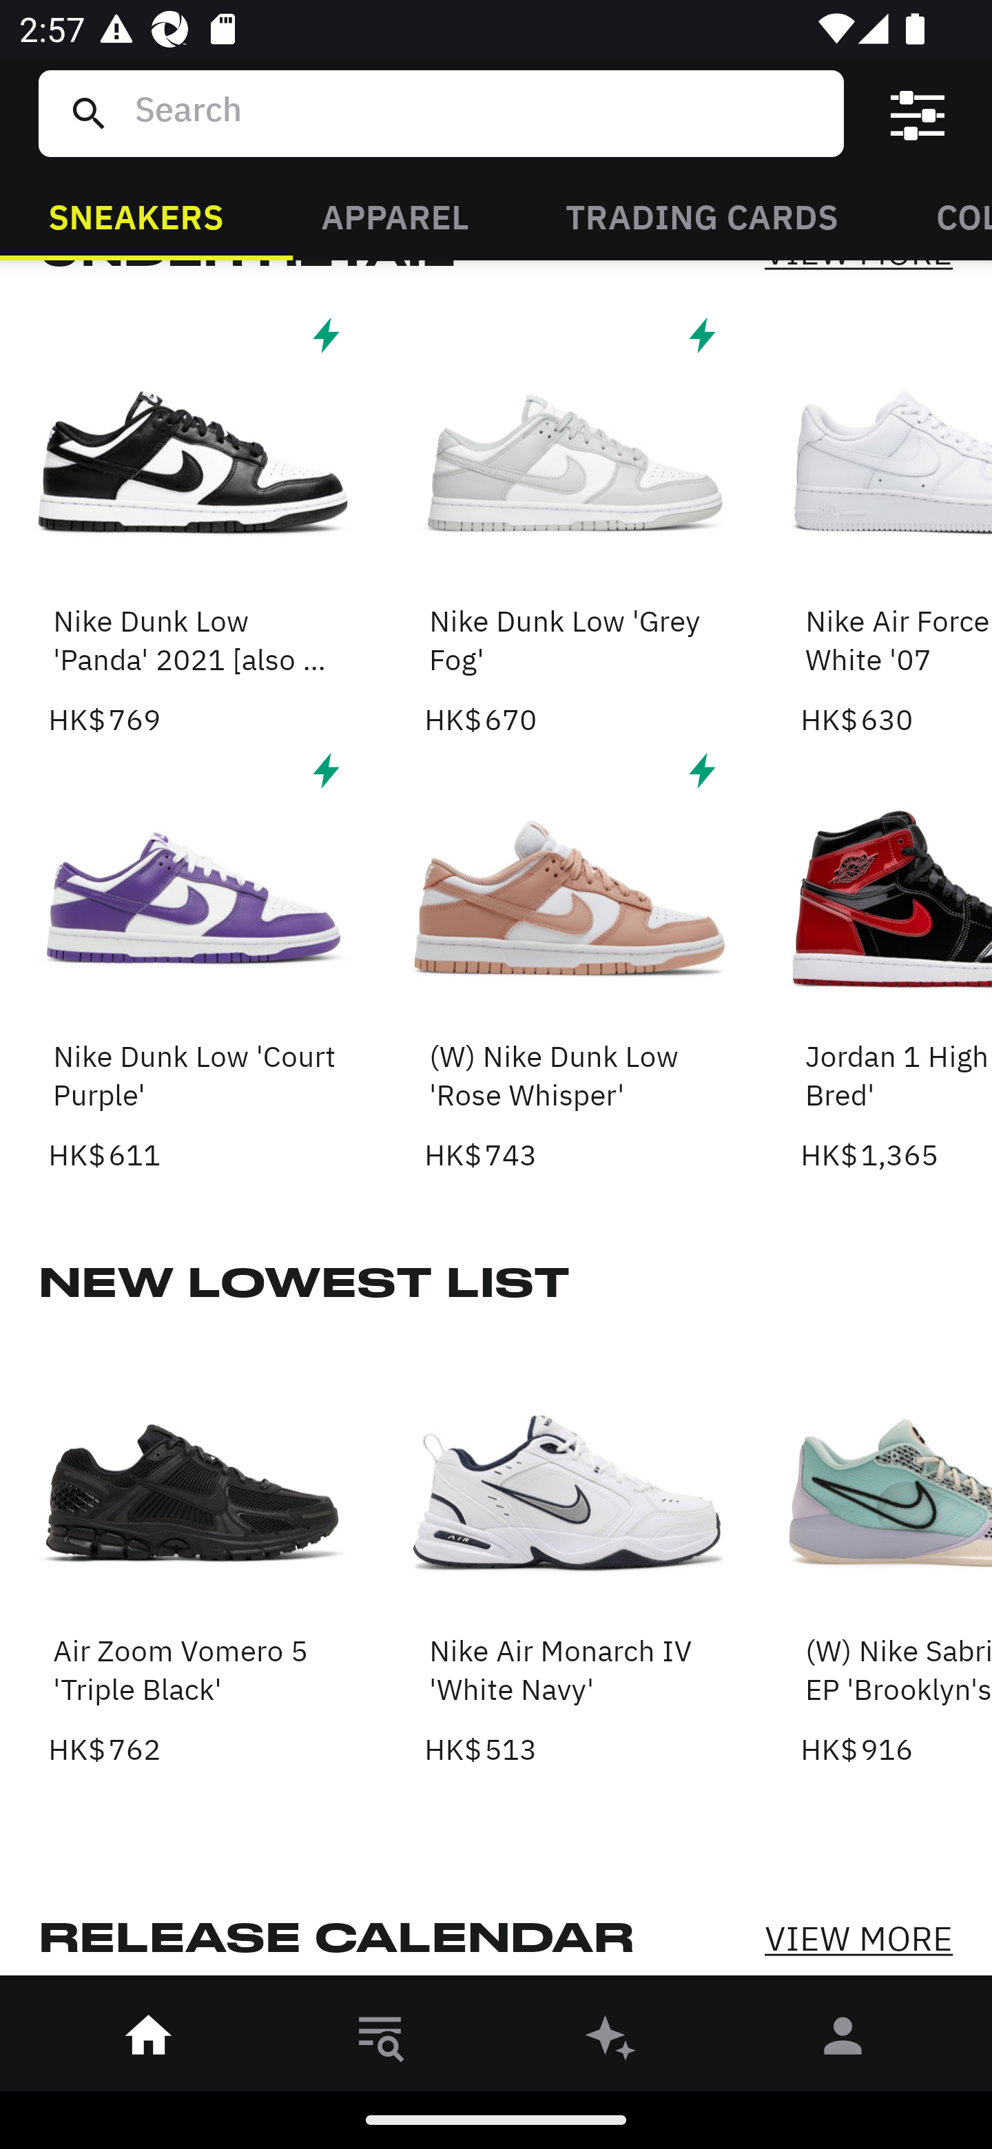 The height and width of the screenshot is (2149, 992). Describe the element at coordinates (193, 1555) in the screenshot. I see `Air Zoom Vomero 5 'Triple Black' HK$ 762` at that location.